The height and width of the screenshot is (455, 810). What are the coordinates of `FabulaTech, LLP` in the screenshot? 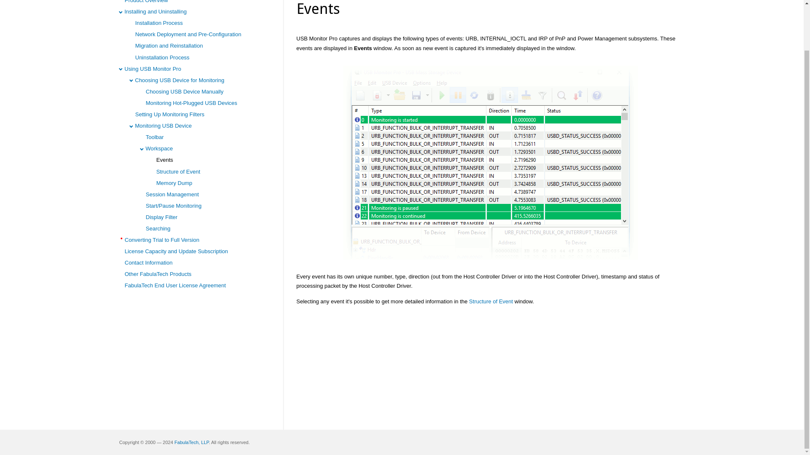 It's located at (191, 442).